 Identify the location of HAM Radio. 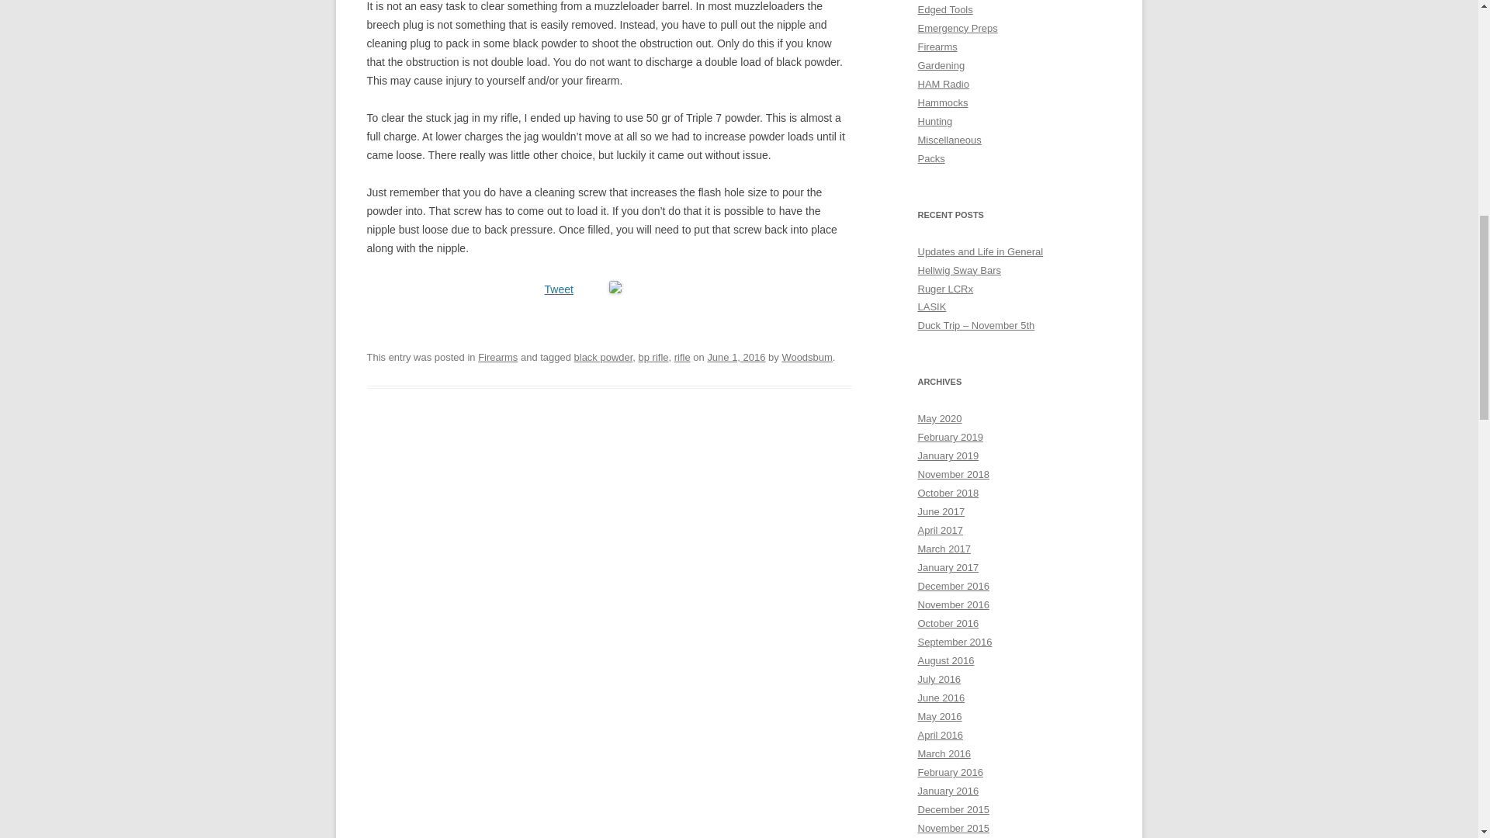
(943, 84).